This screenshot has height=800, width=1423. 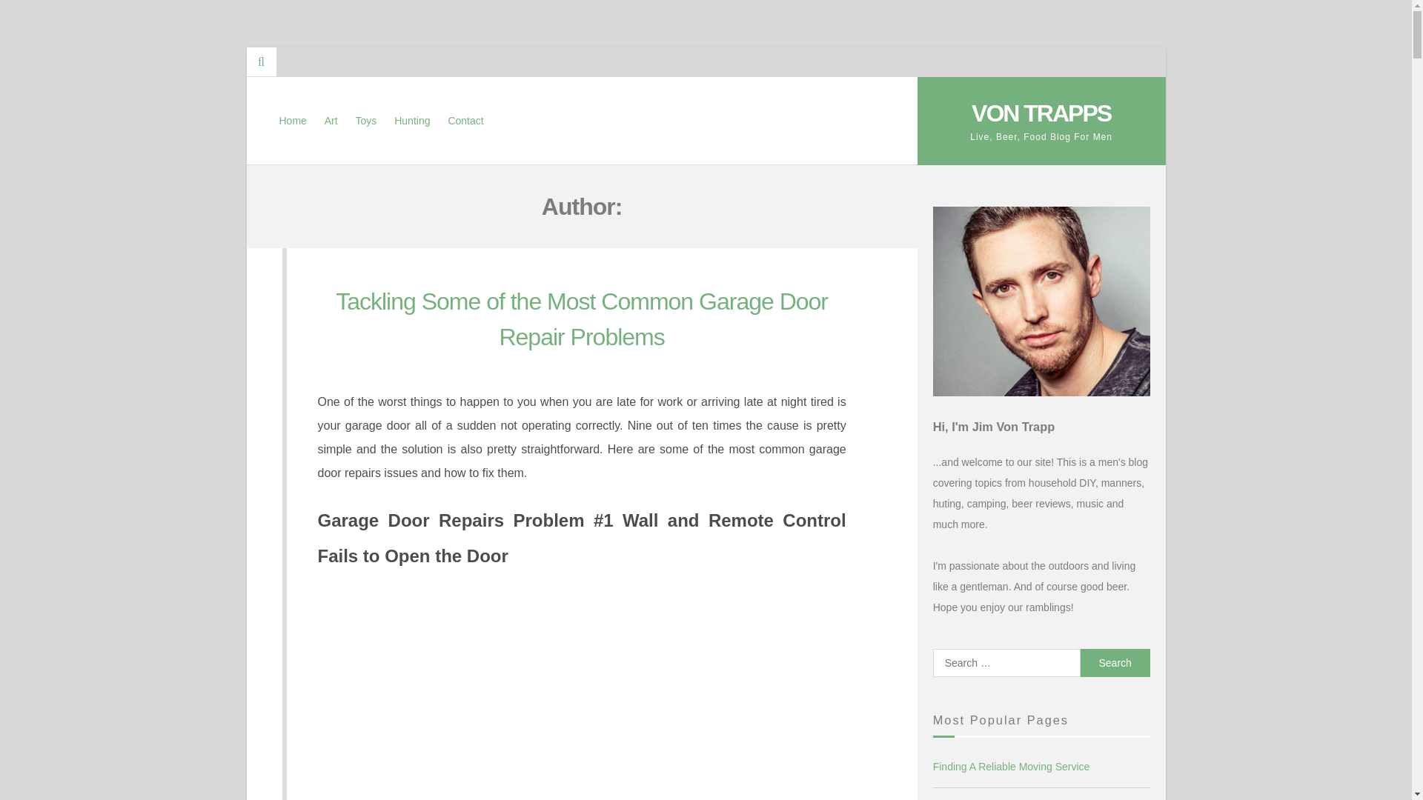 I want to click on Tackling Some of the Most Common Garage Door Repair Problems, so click(x=582, y=319).